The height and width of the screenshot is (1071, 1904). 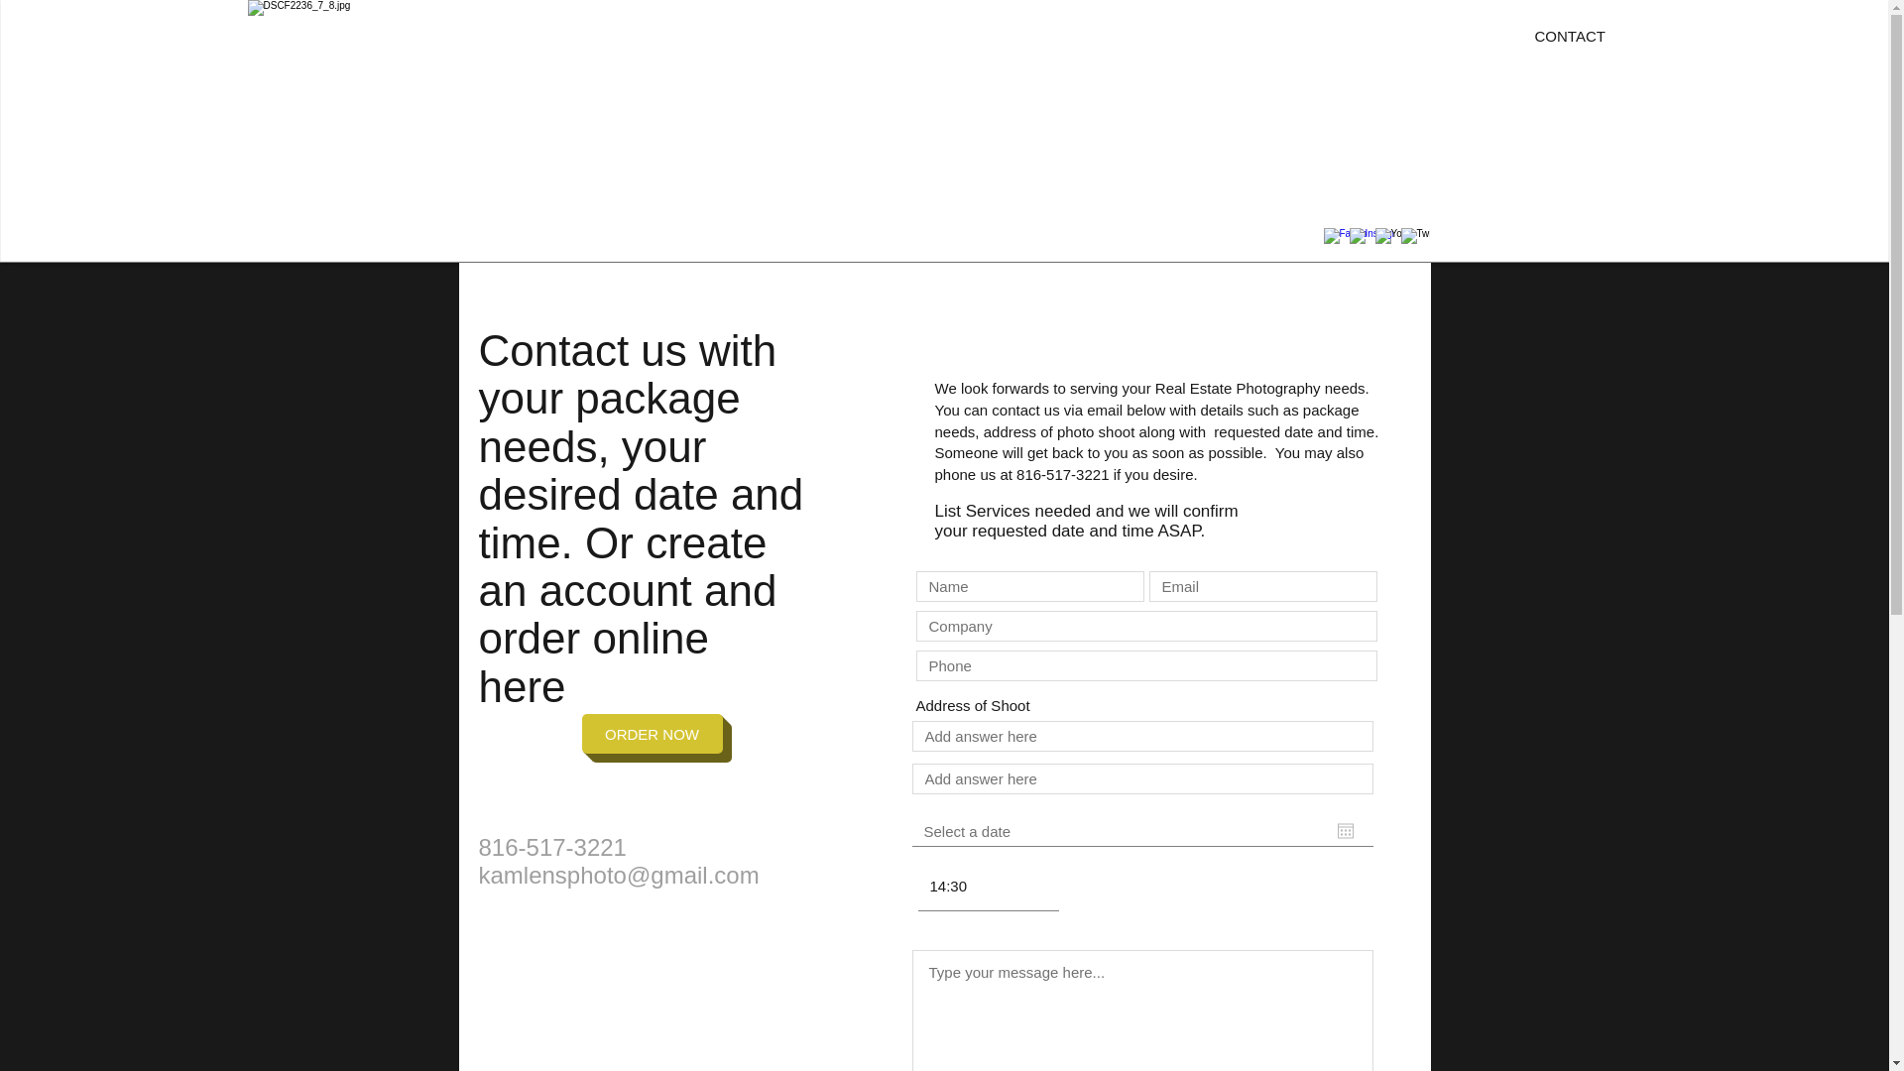 I want to click on HOME, so click(x=775, y=37).